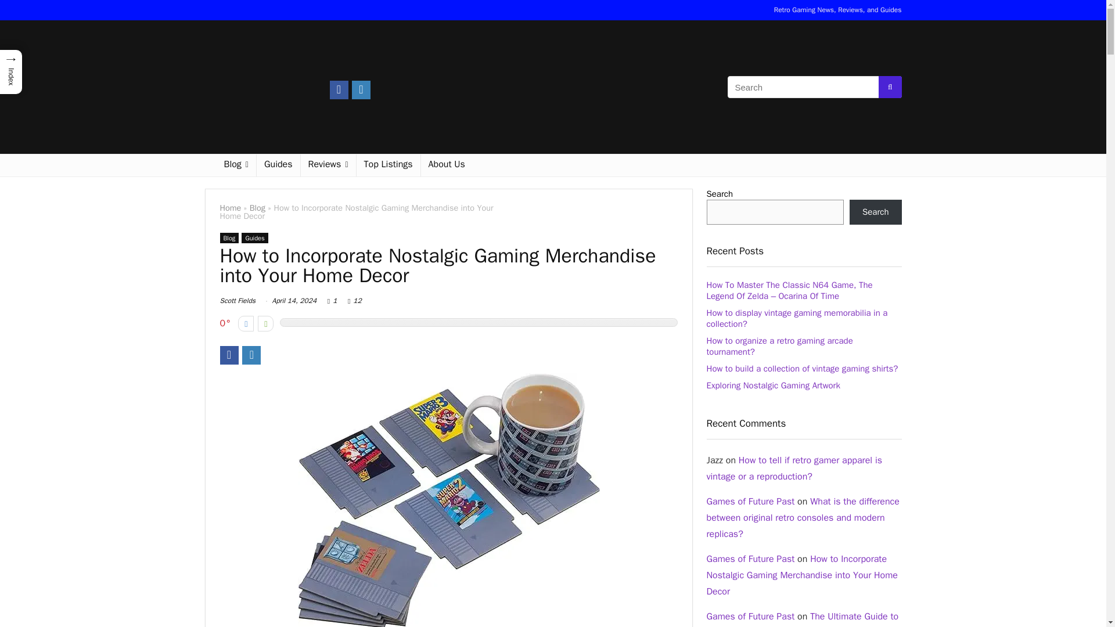 The height and width of the screenshot is (627, 1115). What do you see at coordinates (237, 300) in the screenshot?
I see `Scott Fields` at bounding box center [237, 300].